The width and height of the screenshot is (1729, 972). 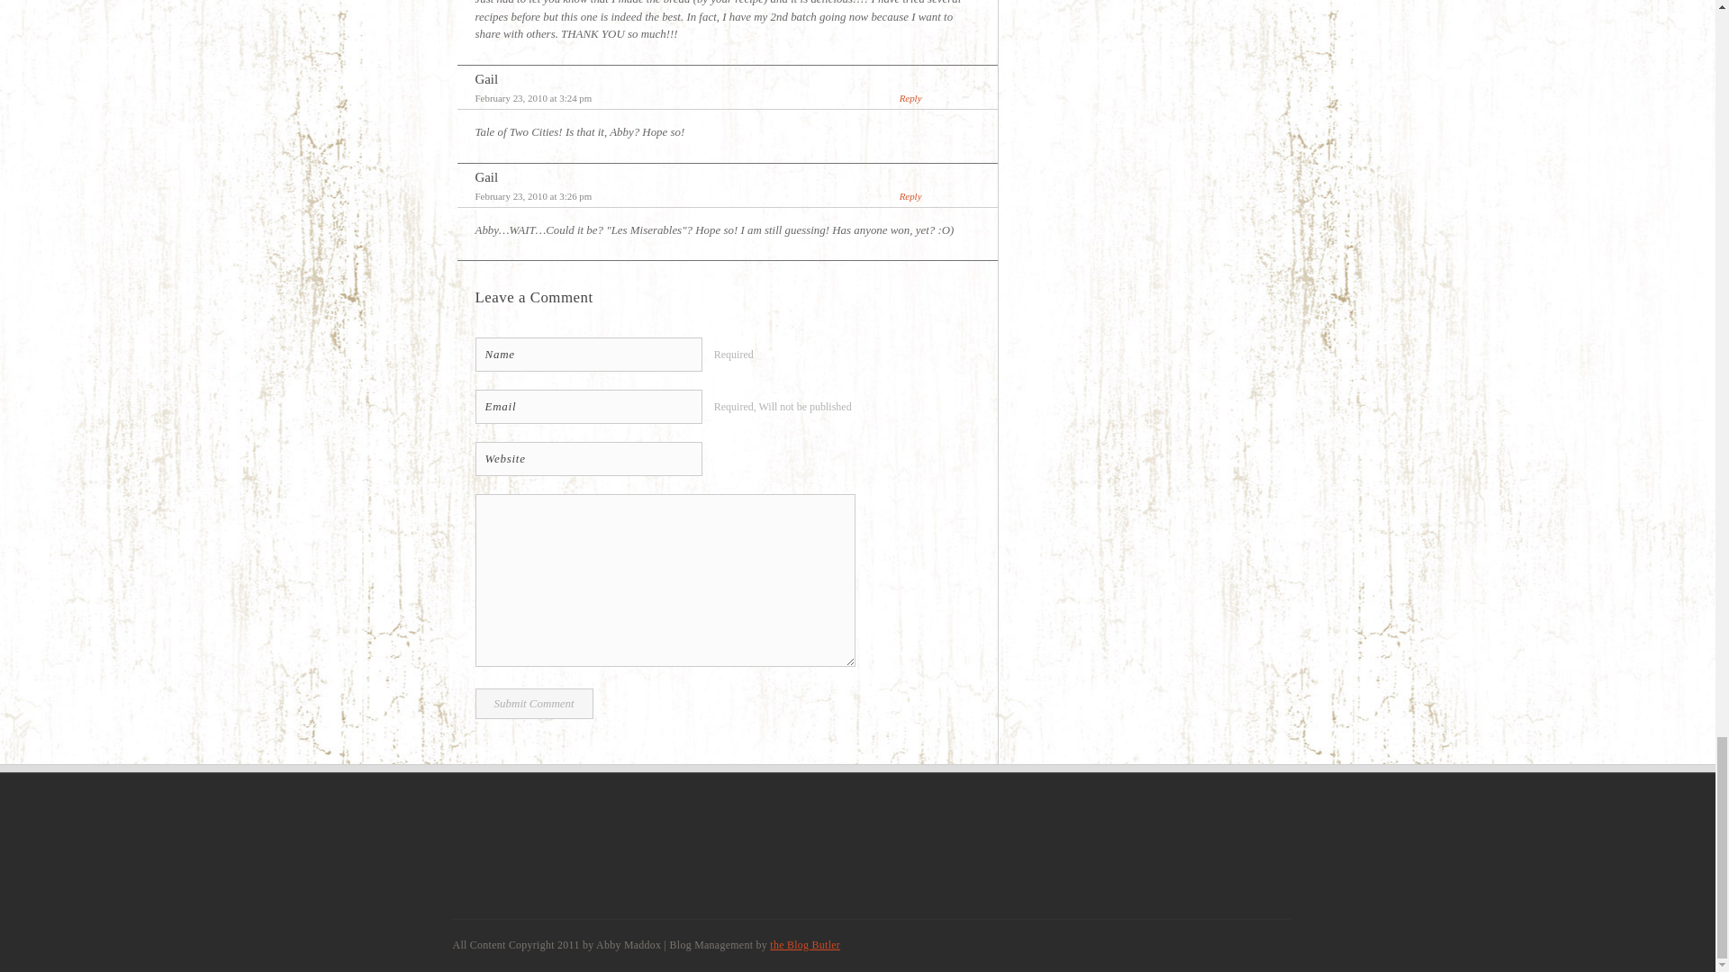 What do you see at coordinates (589, 354) in the screenshot?
I see `Name` at bounding box center [589, 354].